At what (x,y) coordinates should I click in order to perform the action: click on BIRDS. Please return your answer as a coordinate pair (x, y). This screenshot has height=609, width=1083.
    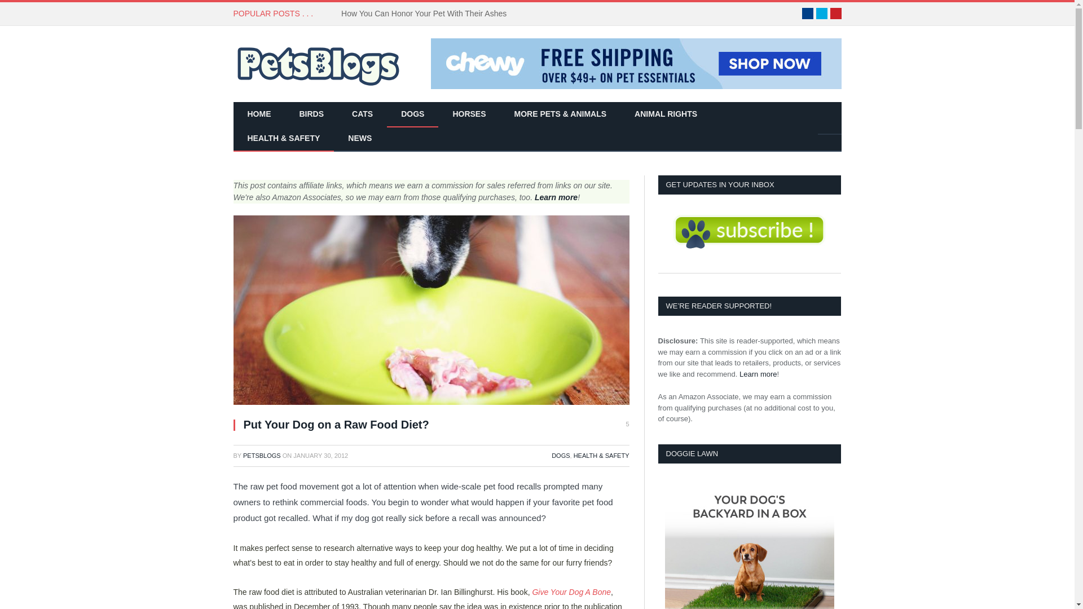
    Looking at the image, I should click on (311, 114).